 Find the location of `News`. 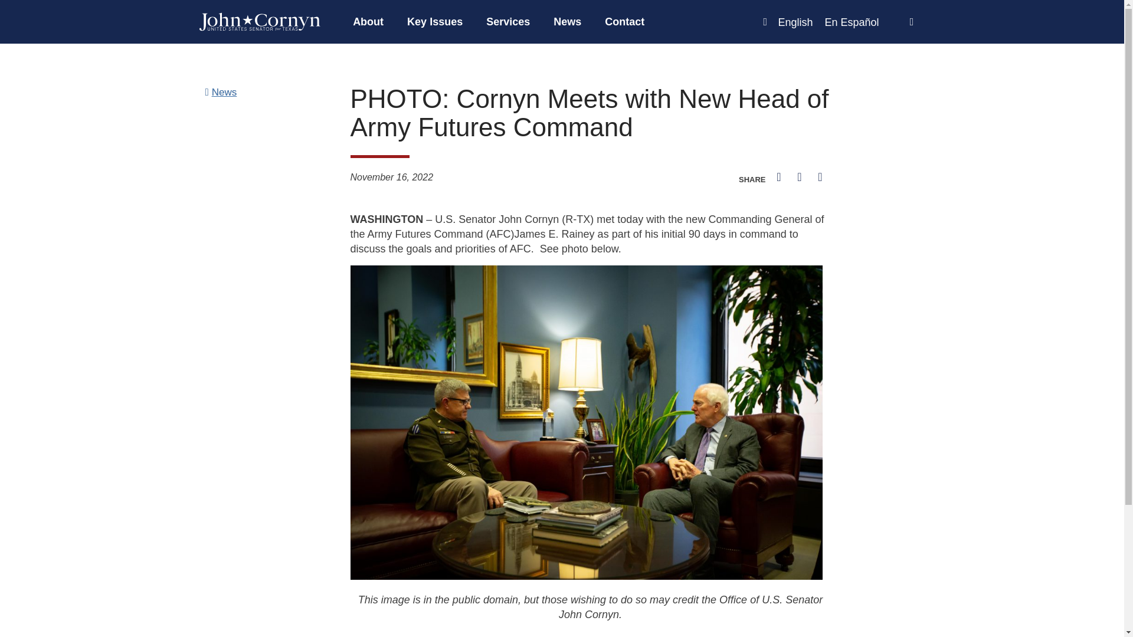

News is located at coordinates (566, 22).